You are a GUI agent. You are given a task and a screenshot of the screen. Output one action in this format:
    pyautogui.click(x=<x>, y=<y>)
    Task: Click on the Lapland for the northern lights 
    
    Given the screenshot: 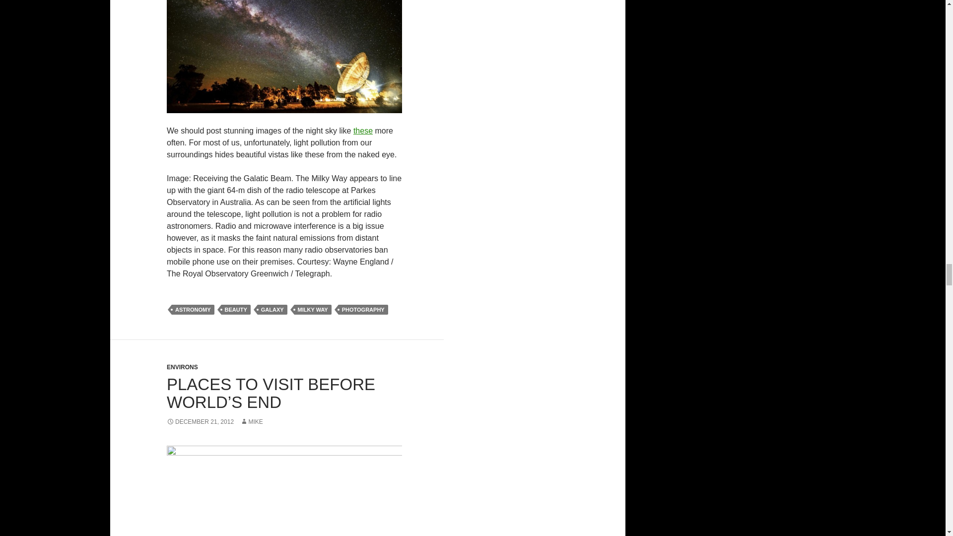 What is the action you would take?
    pyautogui.click(x=284, y=490)
    